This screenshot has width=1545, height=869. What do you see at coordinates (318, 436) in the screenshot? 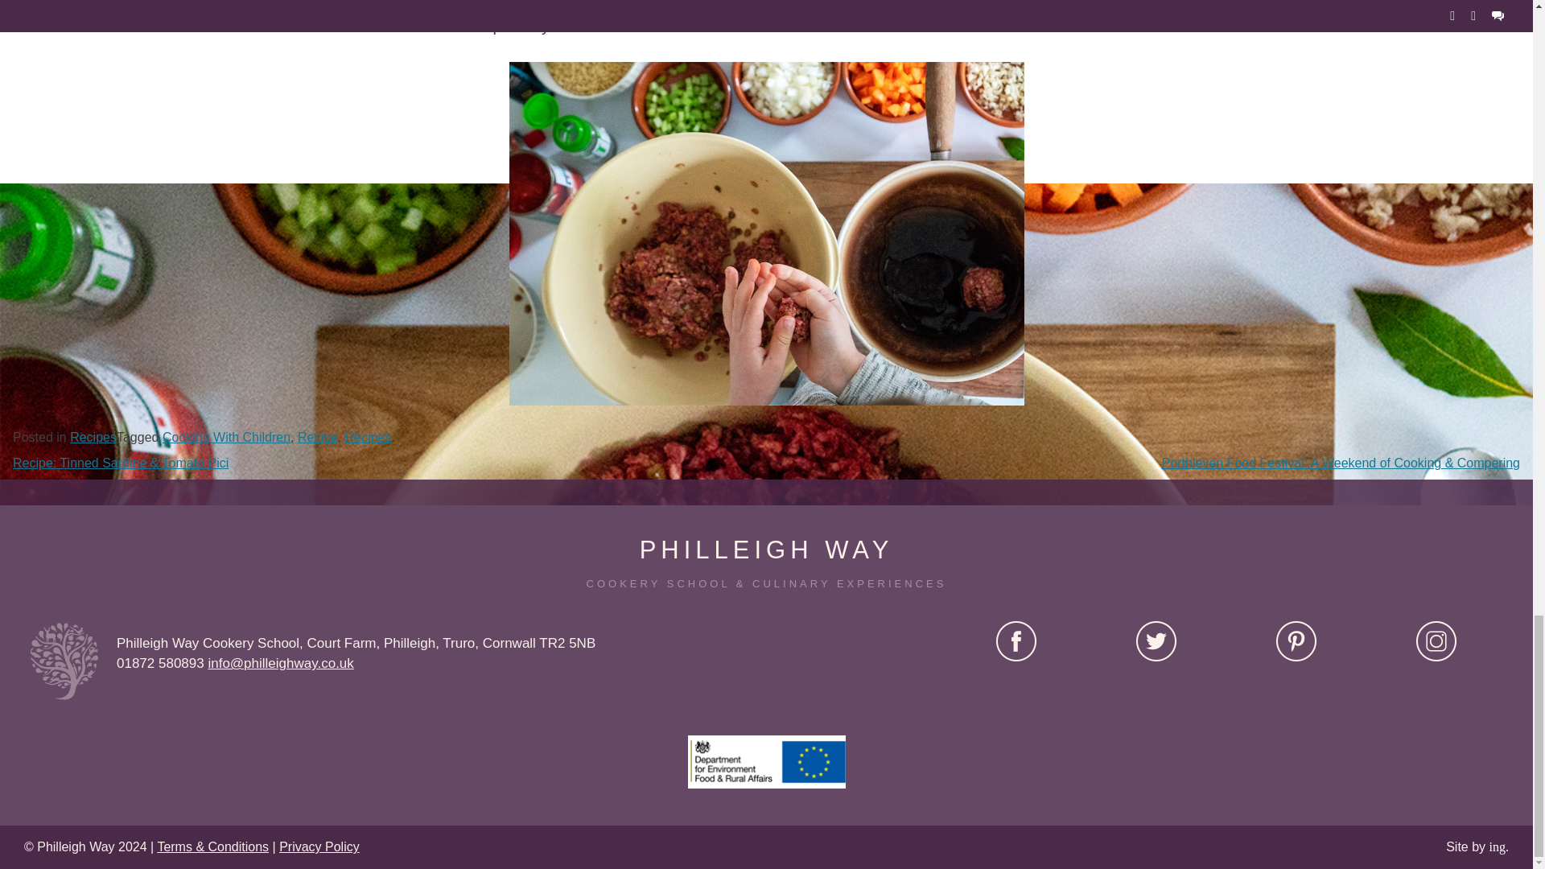
I see `Recipe` at bounding box center [318, 436].